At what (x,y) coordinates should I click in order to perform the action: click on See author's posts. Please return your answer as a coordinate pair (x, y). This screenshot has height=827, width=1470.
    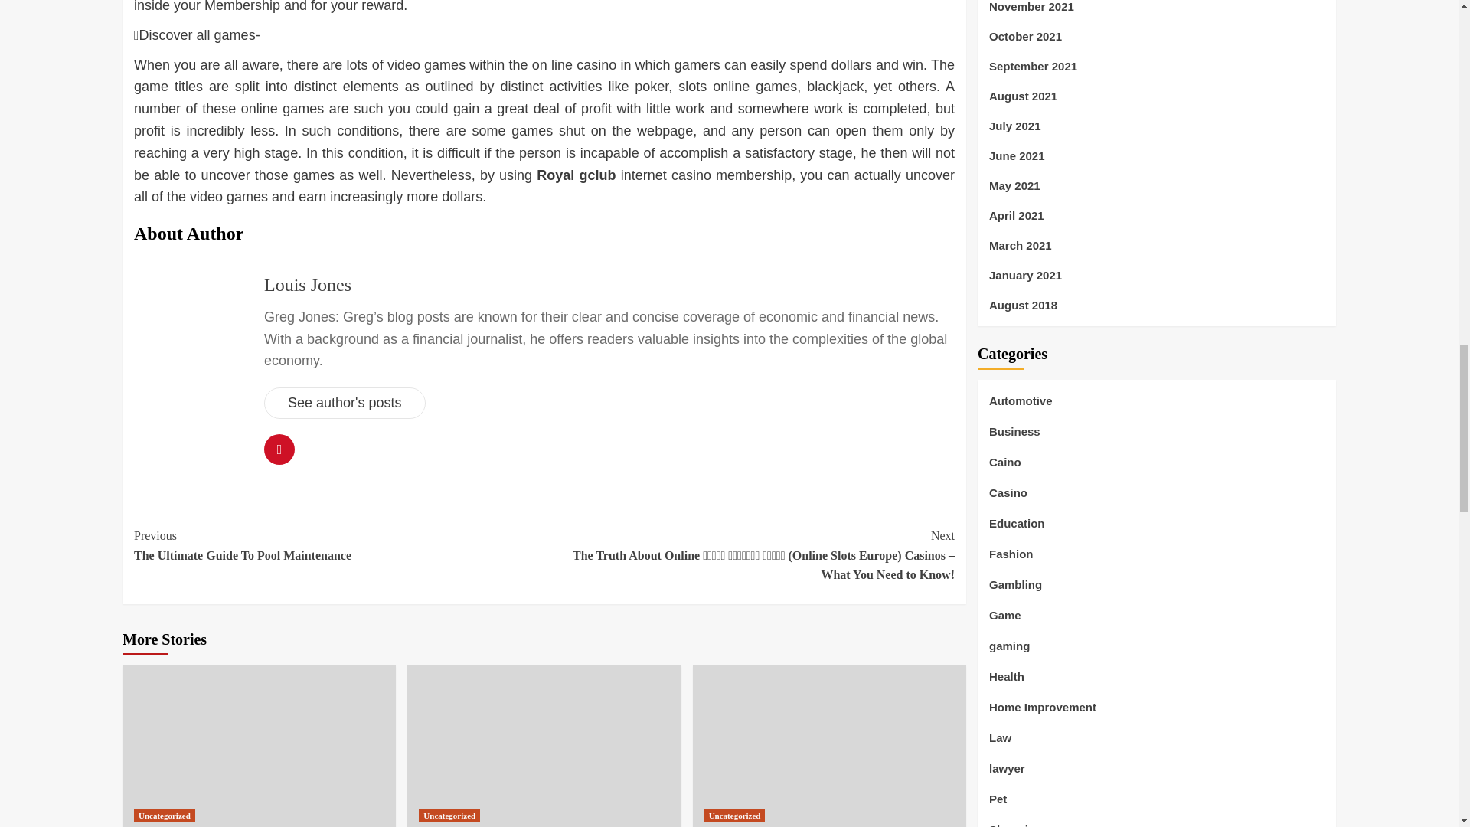
    Looking at the image, I should click on (308, 283).